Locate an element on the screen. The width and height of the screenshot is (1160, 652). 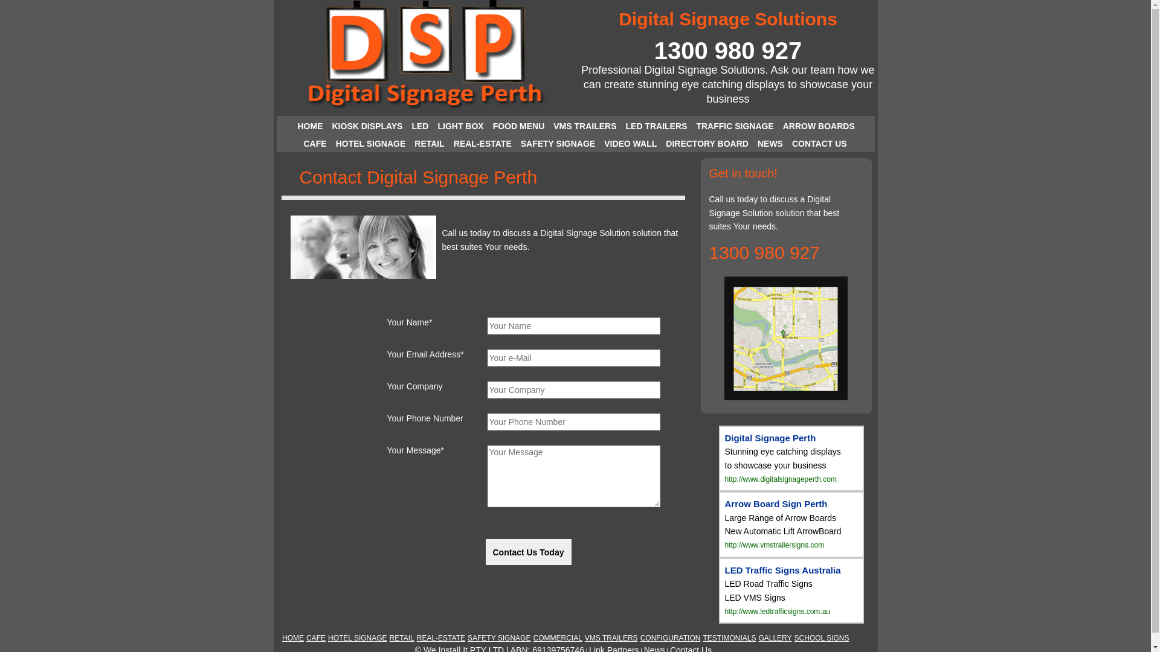
REAL-ESTATE is located at coordinates (485, 145).